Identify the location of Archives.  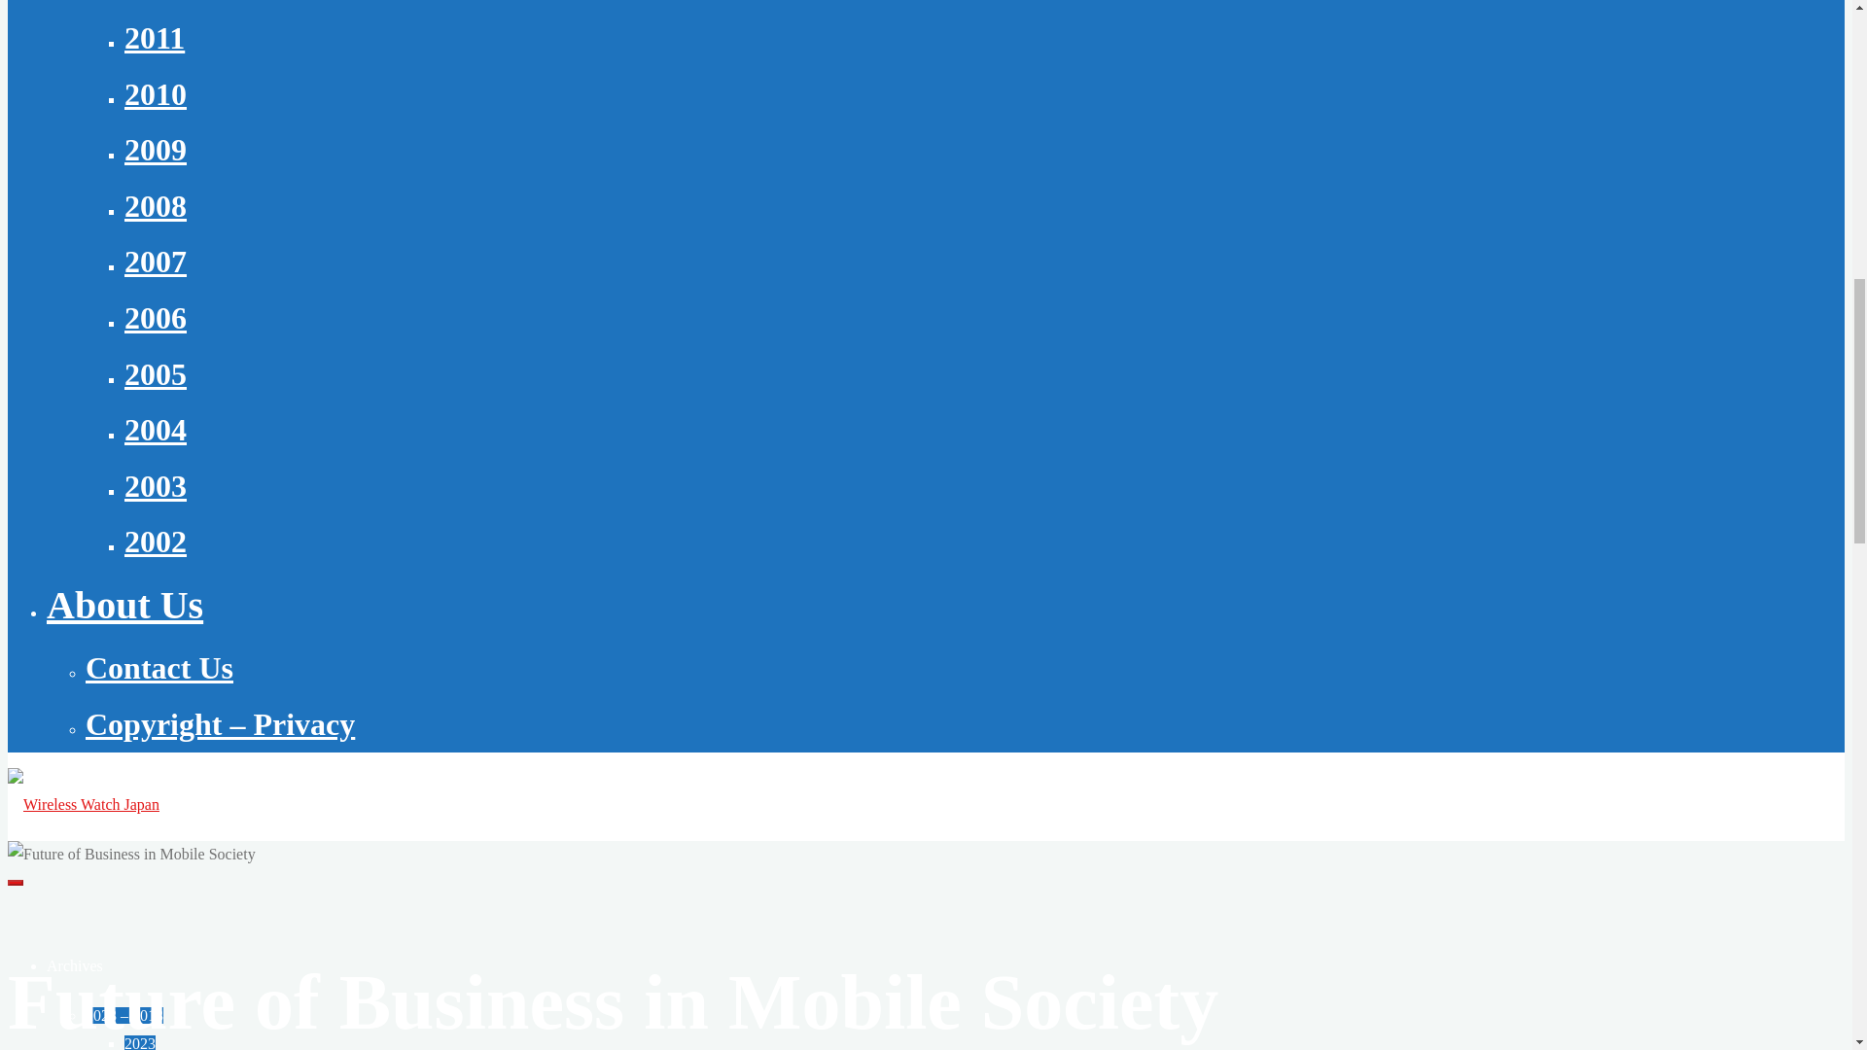
(74, 965).